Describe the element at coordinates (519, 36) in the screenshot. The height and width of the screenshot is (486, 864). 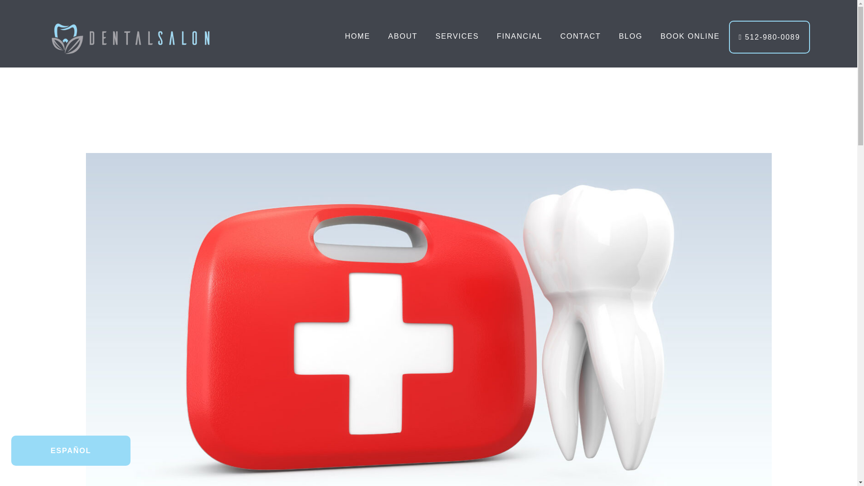
I see `FINANCIAL` at that location.